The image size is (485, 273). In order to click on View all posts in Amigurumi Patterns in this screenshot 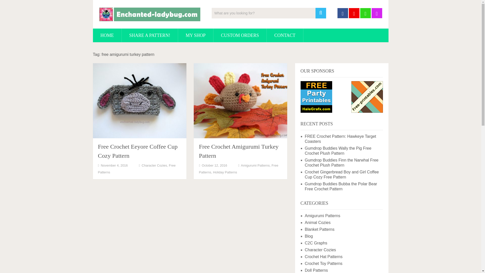, I will do `click(255, 165)`.